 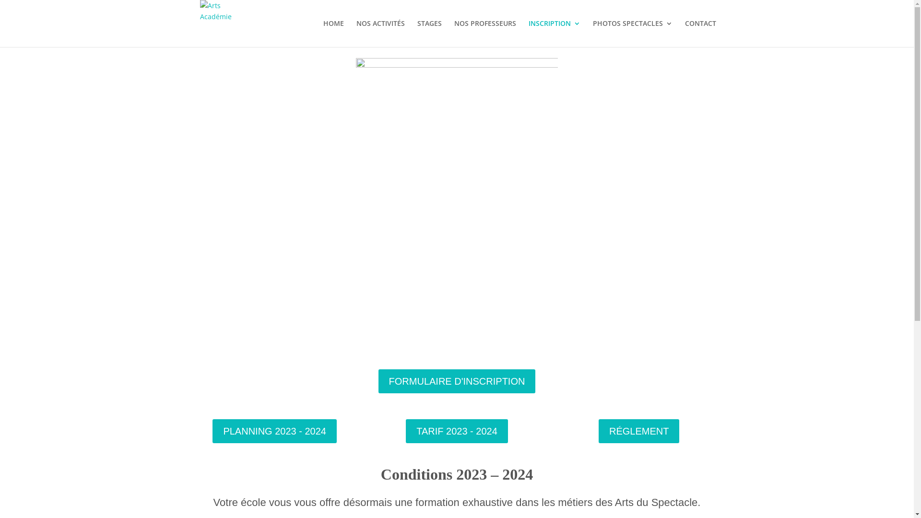 I want to click on HOME, so click(x=334, y=34).